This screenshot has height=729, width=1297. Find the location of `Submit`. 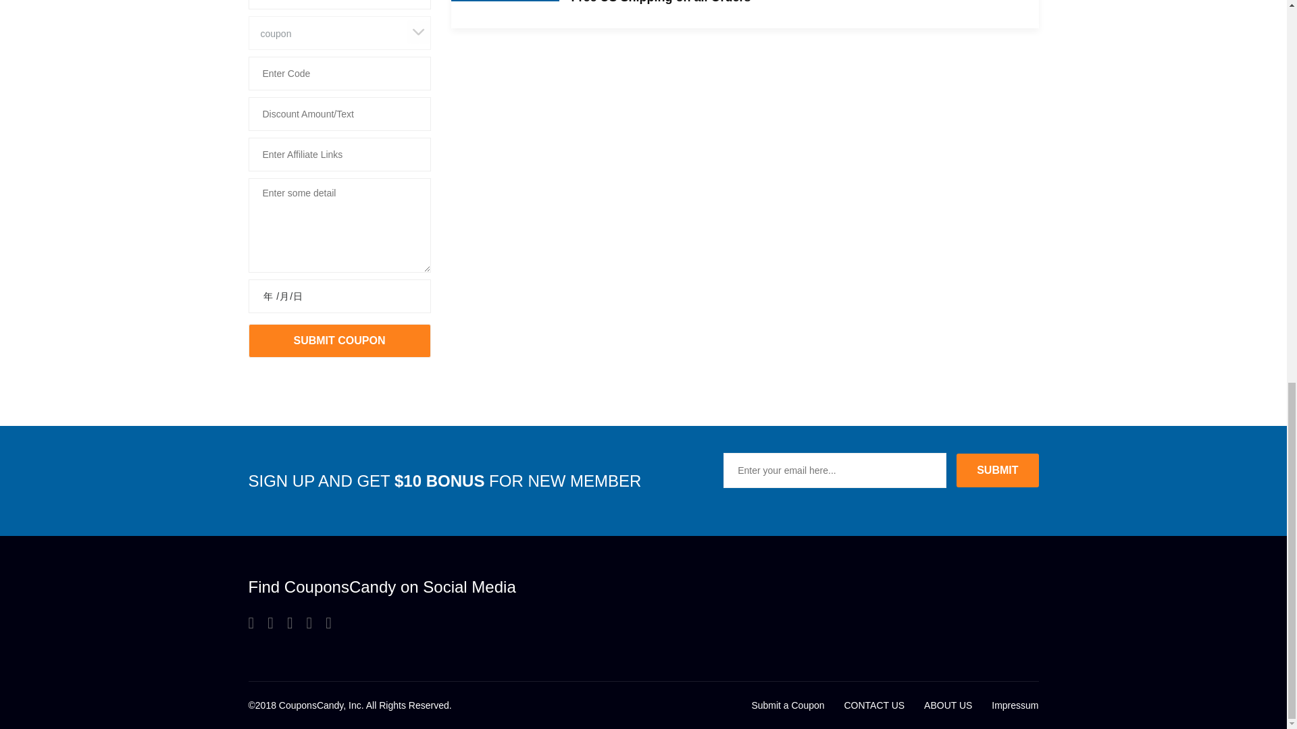

Submit is located at coordinates (997, 470).